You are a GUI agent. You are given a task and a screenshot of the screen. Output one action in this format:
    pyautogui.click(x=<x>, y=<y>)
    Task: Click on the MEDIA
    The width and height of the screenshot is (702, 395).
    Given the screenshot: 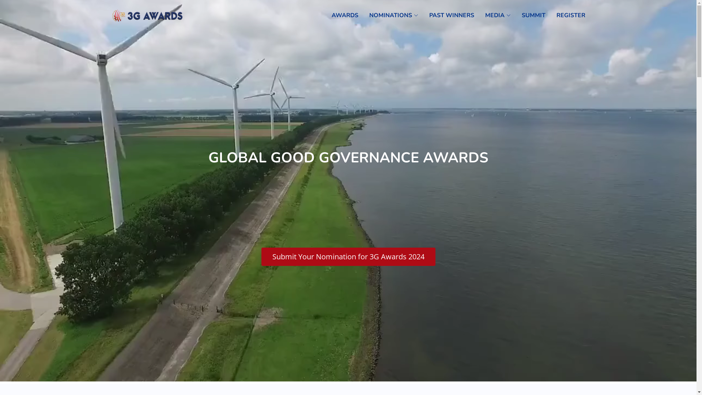 What is the action you would take?
    pyautogui.click(x=492, y=15)
    